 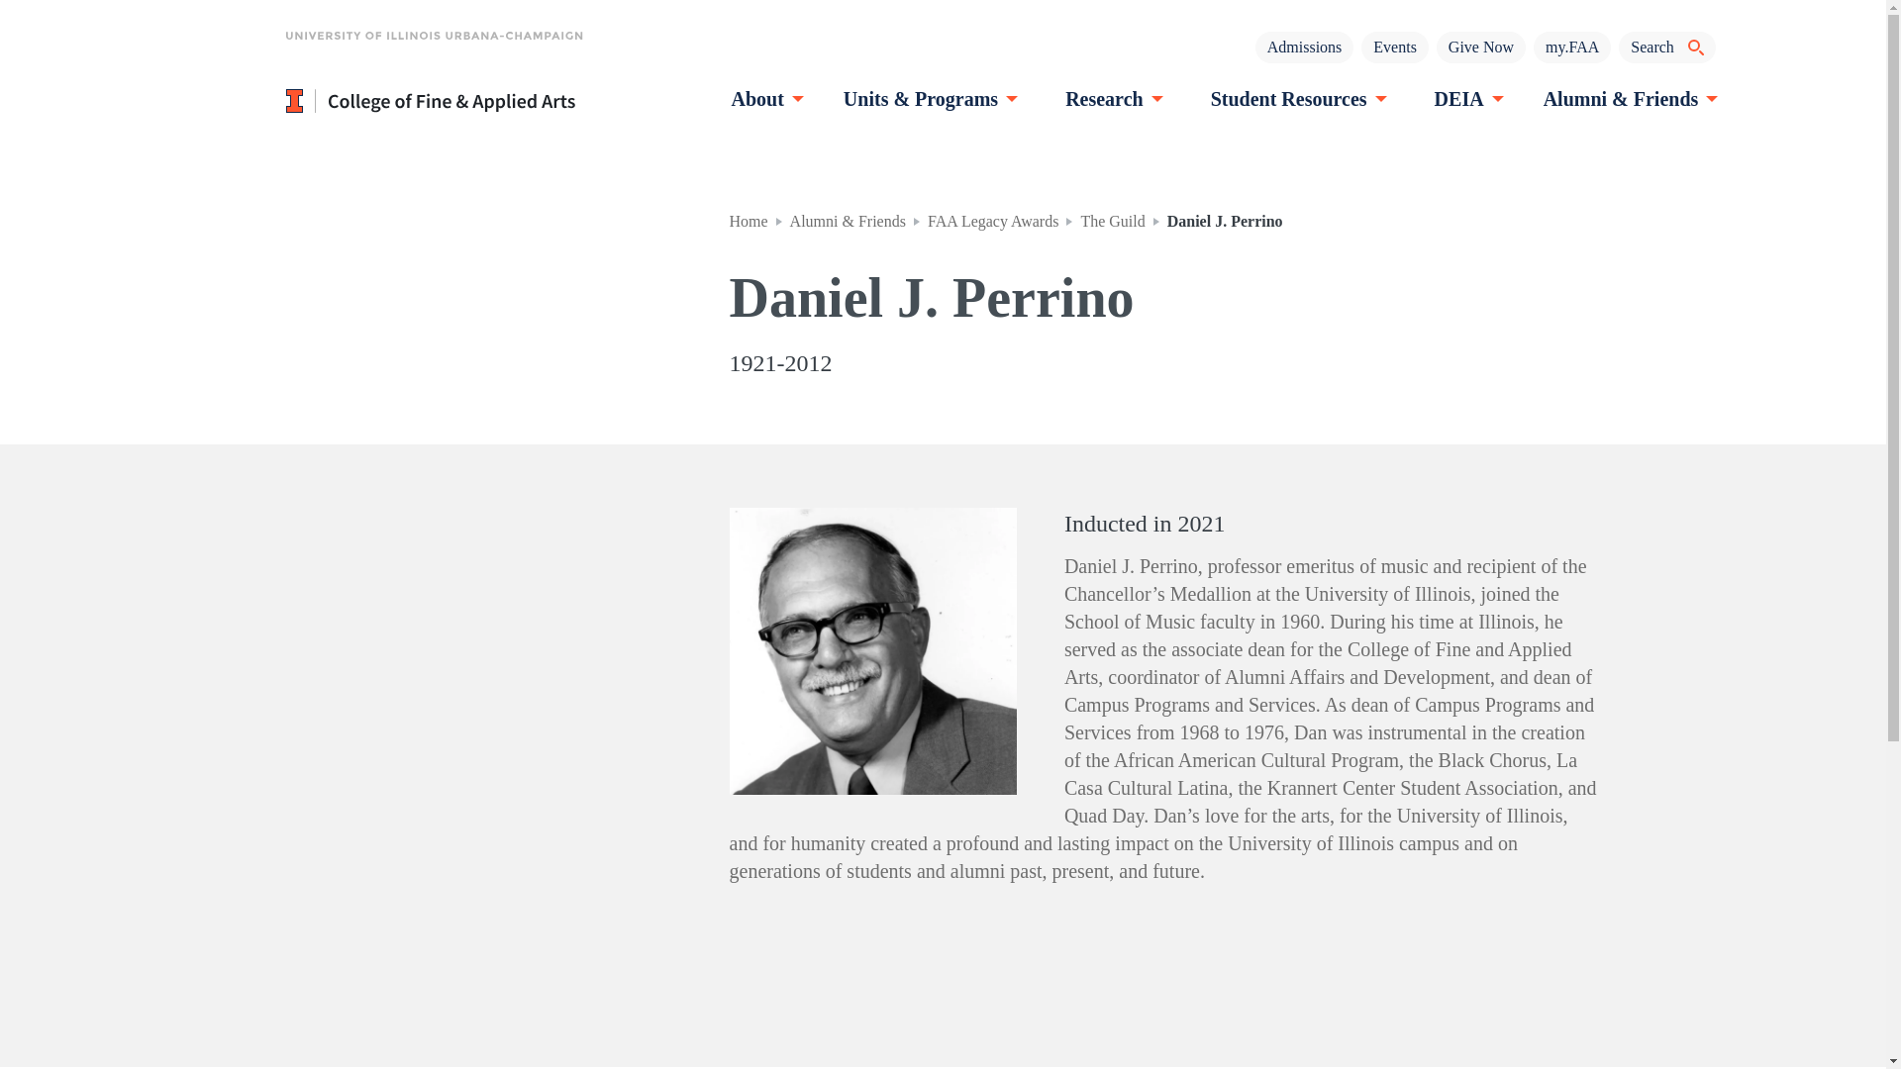 I want to click on Research, so click(x=1111, y=99).